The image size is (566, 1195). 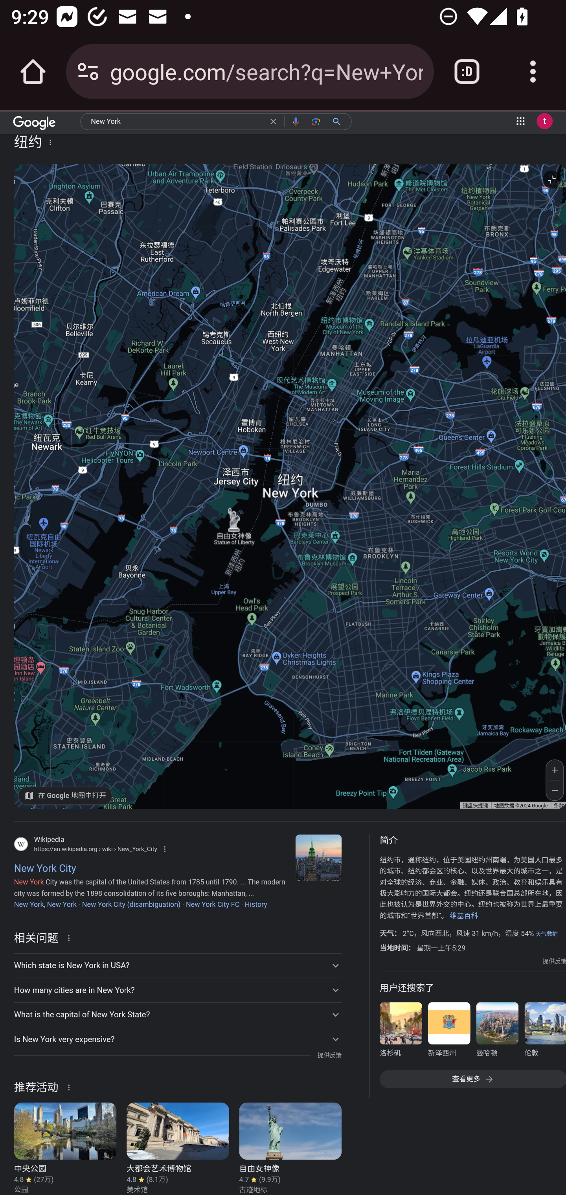 What do you see at coordinates (472, 1079) in the screenshot?
I see `查看更多 查看更多 查看更多` at bounding box center [472, 1079].